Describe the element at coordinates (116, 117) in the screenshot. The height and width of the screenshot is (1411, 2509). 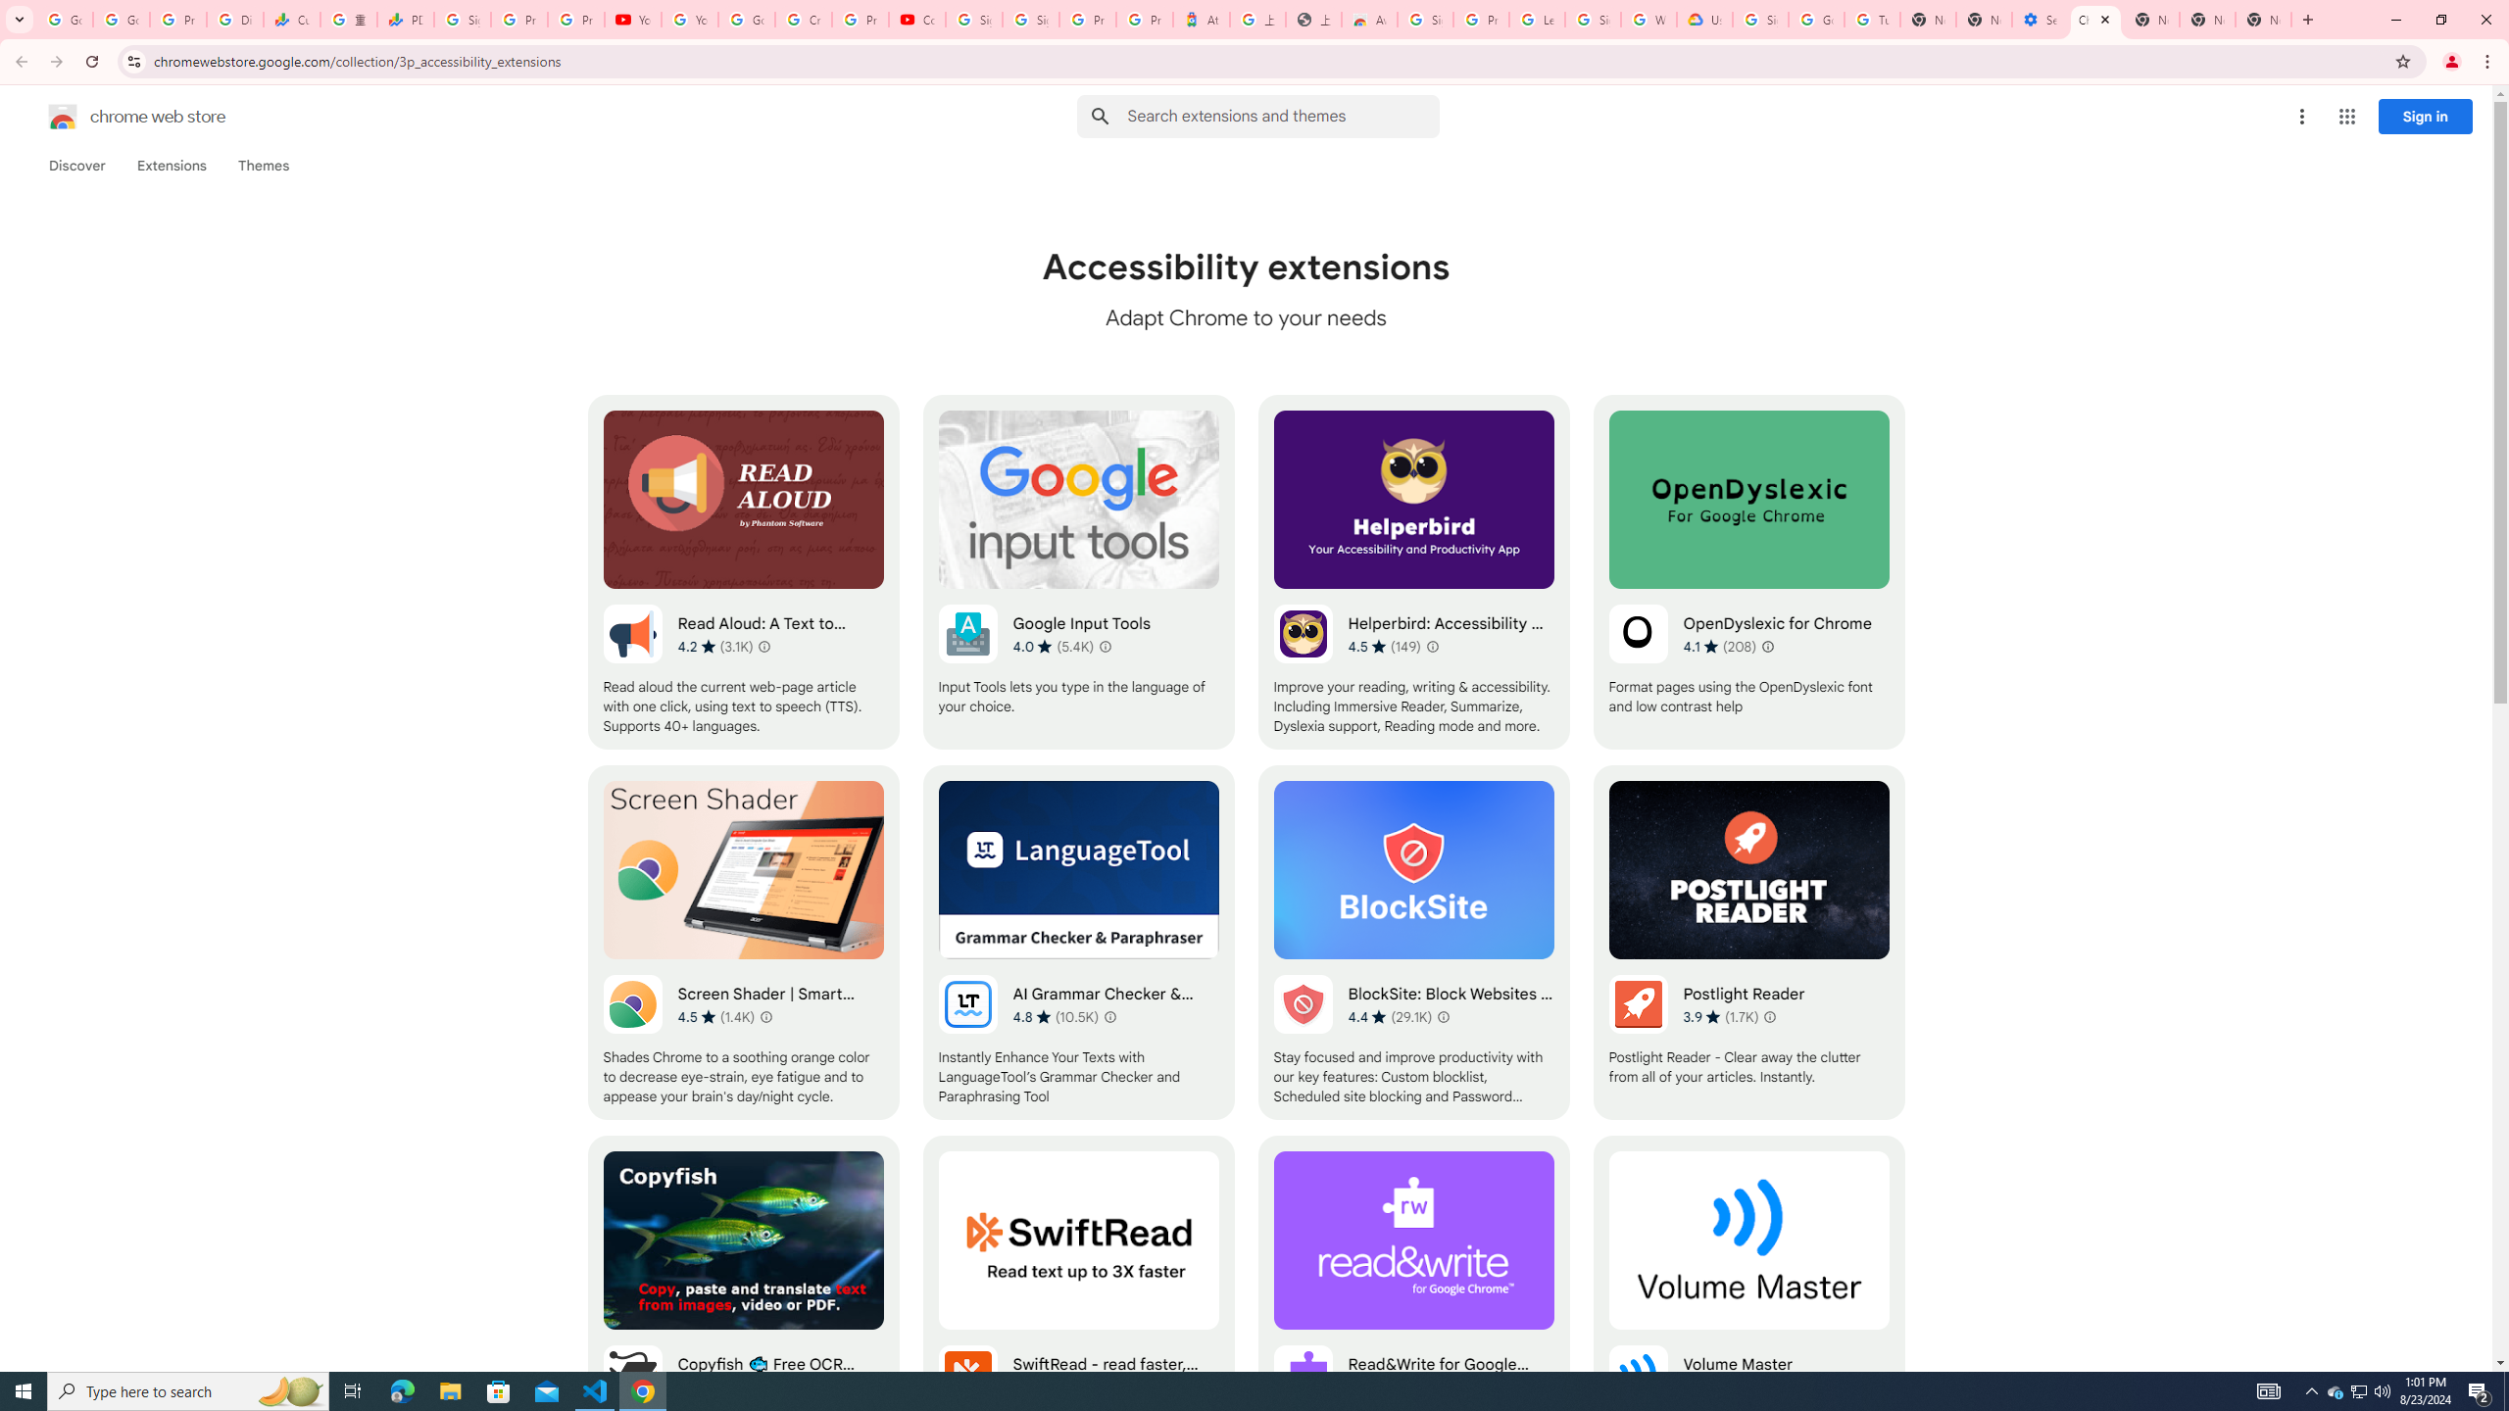
I see `Chrome Web Store logo chrome web store` at that location.